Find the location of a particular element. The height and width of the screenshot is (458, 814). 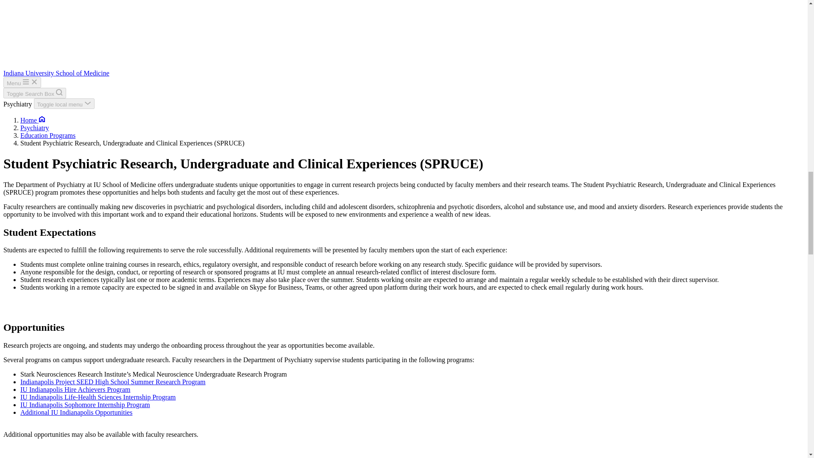

Additional IU Indianapolis Opportunities is located at coordinates (76, 416).